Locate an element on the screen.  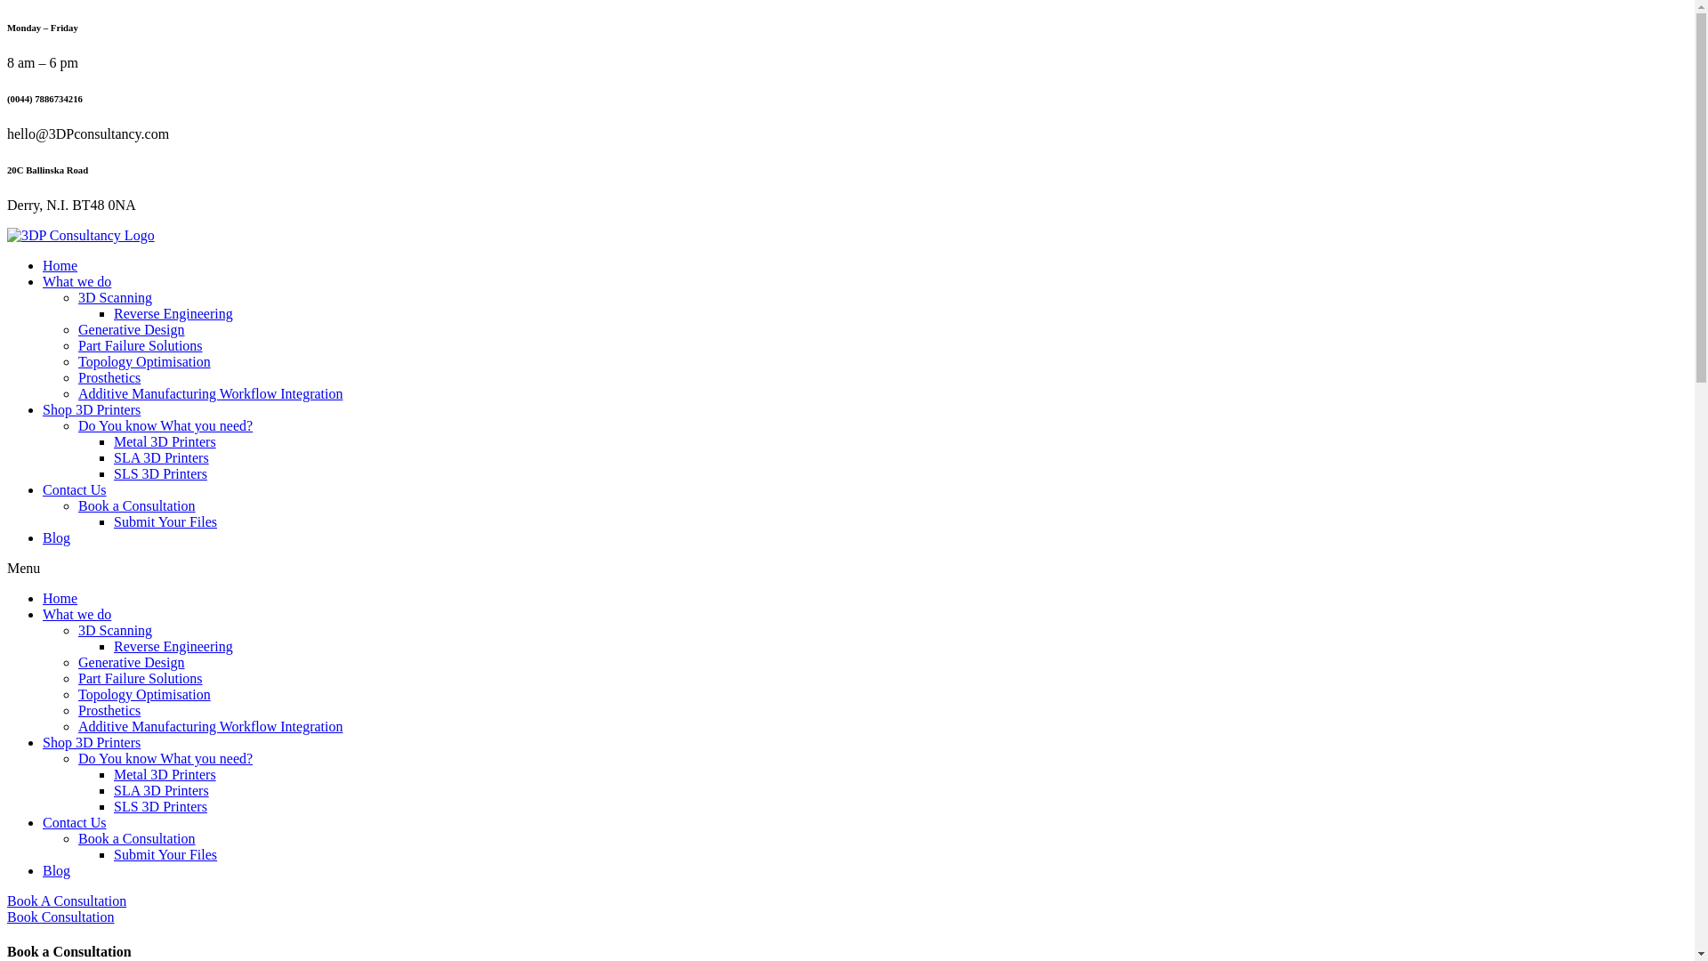
Blog is located at coordinates (57, 870).